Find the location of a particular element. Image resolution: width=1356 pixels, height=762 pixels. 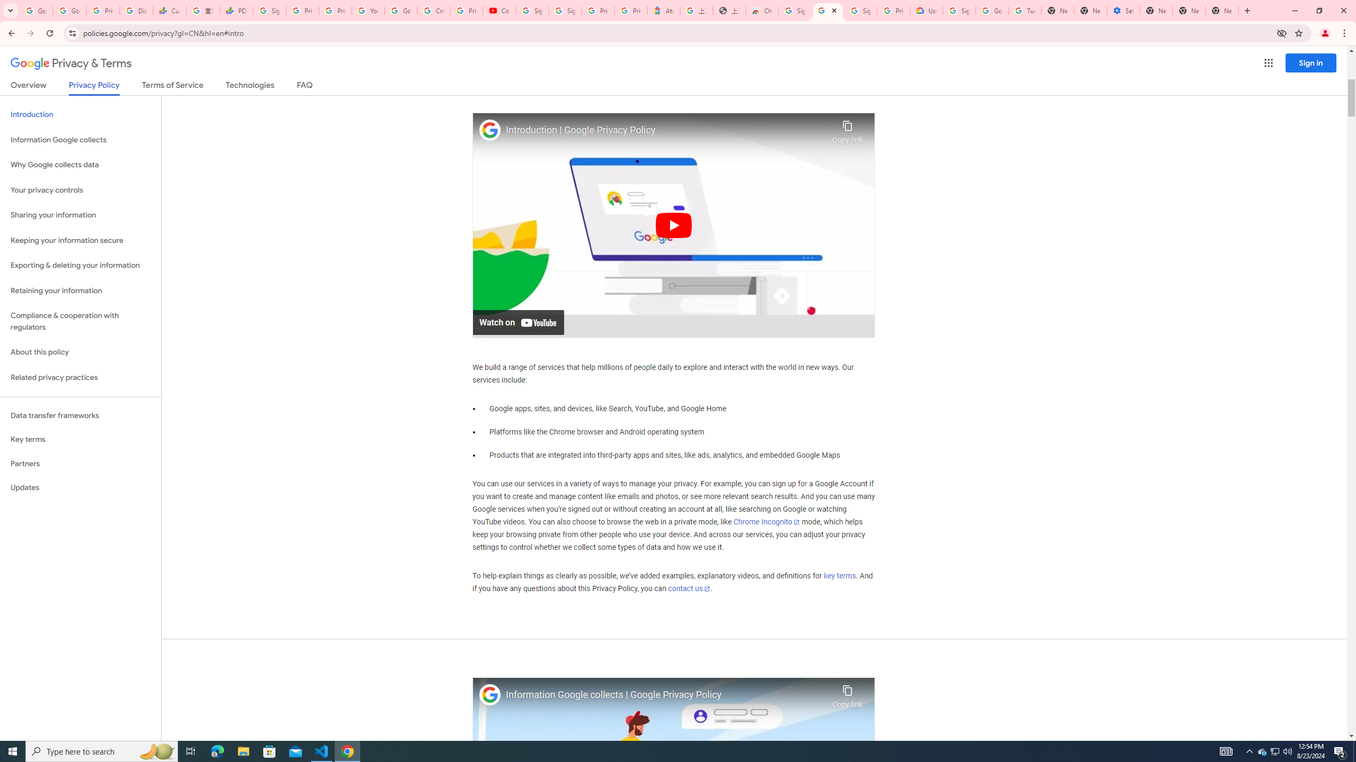

Your privacy controls is located at coordinates (81, 190).